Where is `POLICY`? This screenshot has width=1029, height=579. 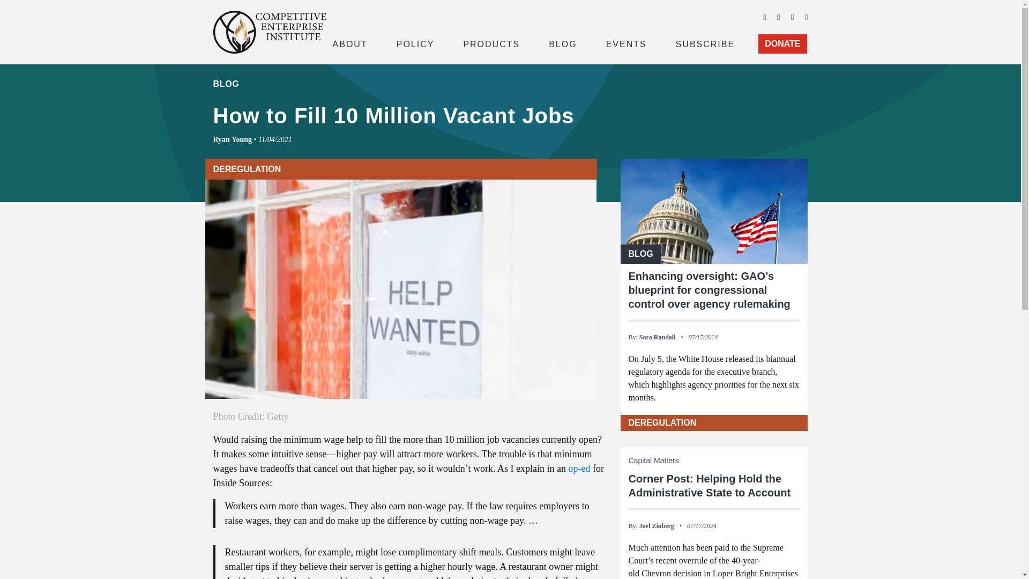
POLICY is located at coordinates (415, 43).